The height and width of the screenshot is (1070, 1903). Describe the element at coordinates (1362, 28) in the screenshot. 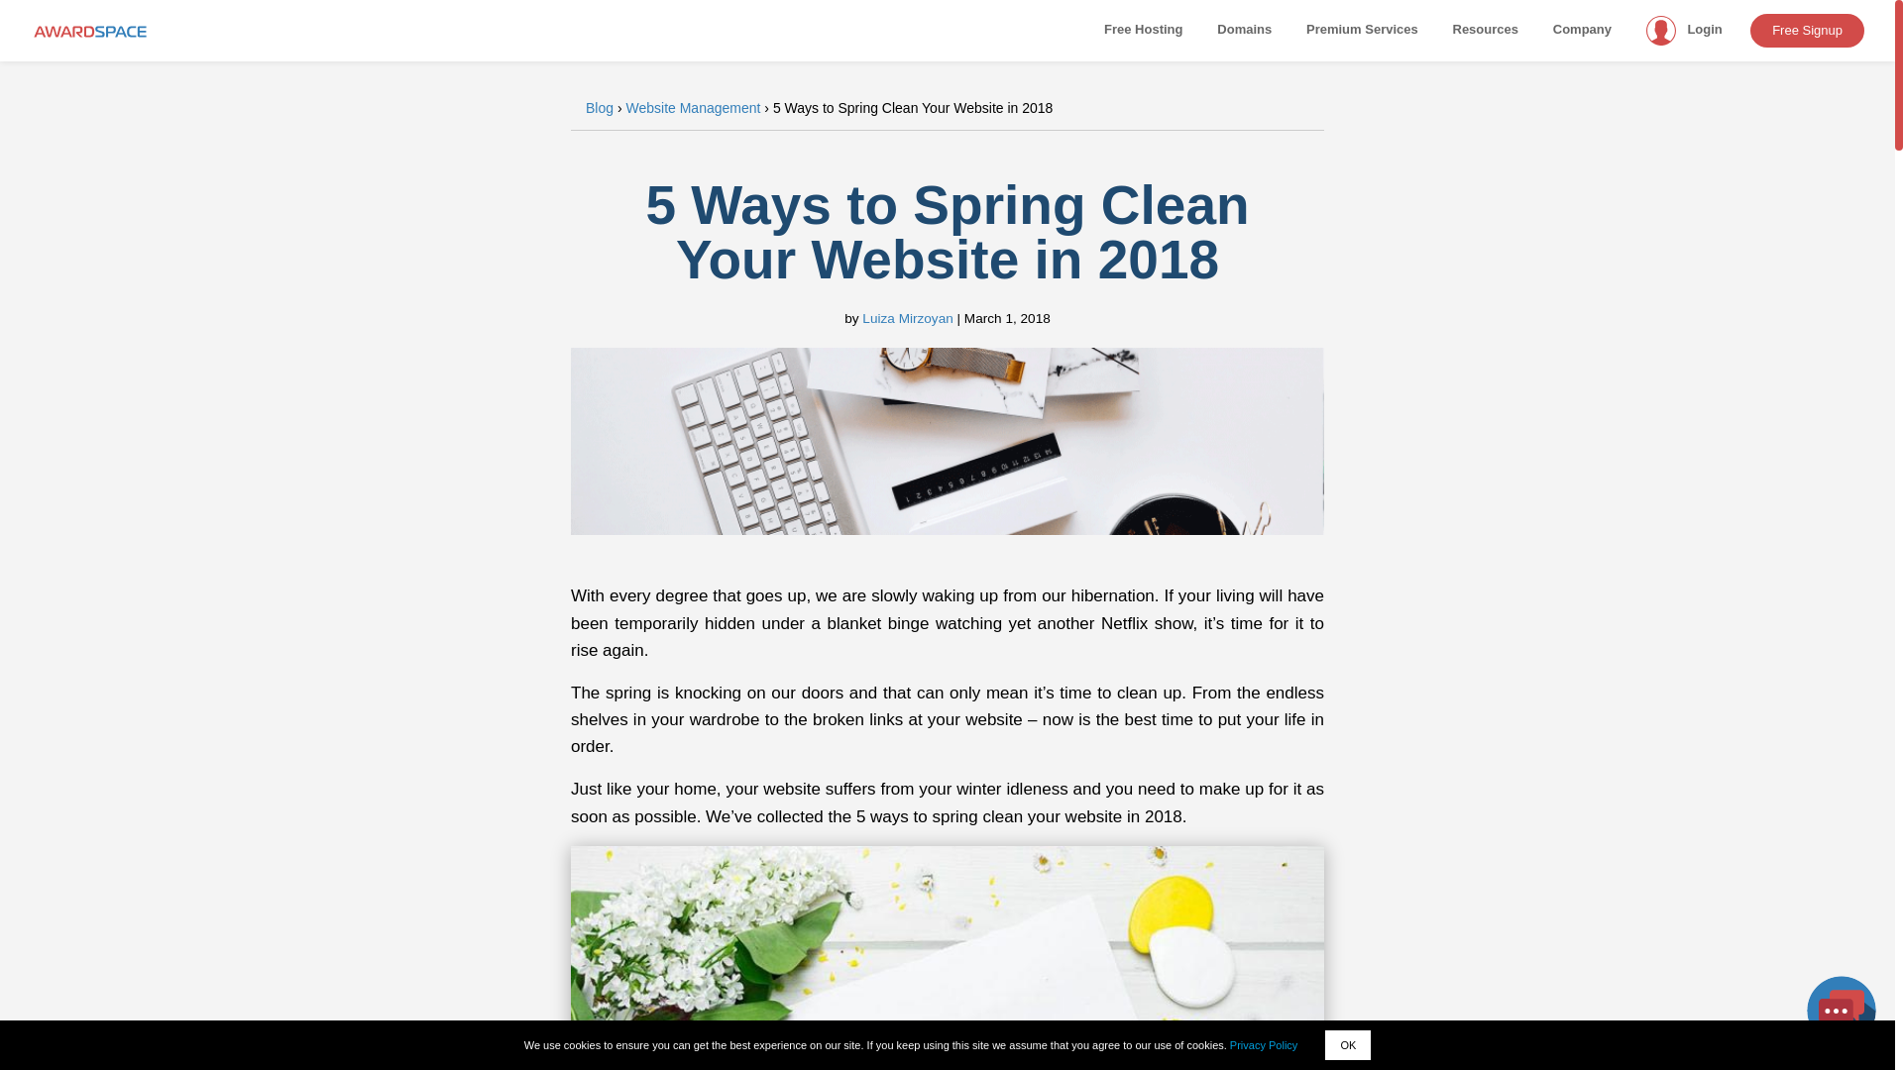

I see `Premium Services` at that location.